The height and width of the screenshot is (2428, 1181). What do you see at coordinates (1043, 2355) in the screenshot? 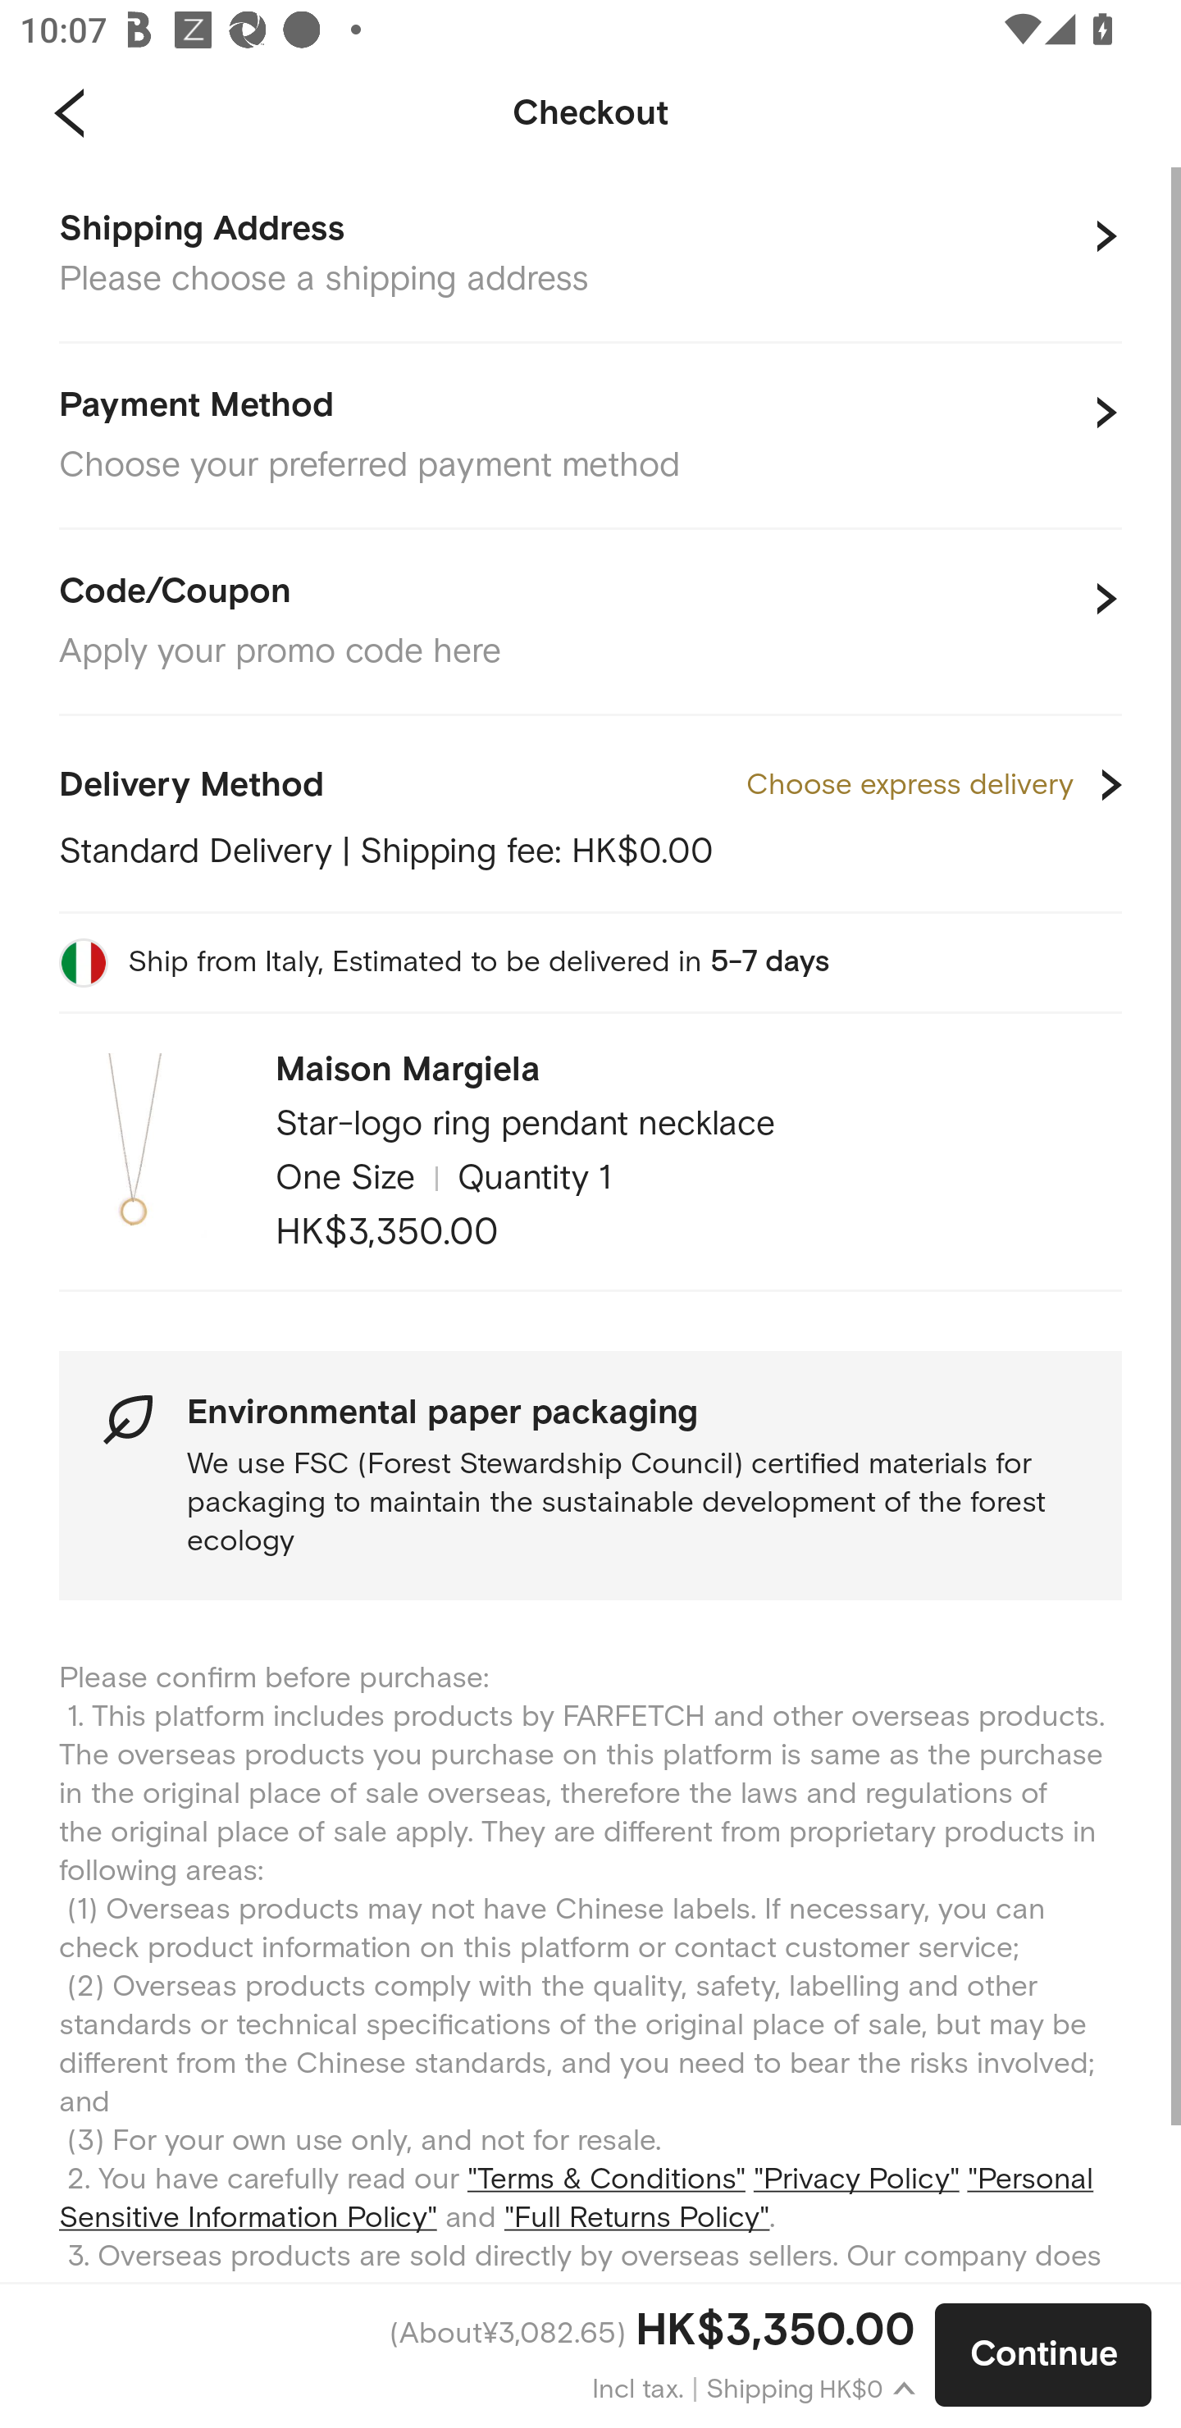
I see `Continue` at bounding box center [1043, 2355].